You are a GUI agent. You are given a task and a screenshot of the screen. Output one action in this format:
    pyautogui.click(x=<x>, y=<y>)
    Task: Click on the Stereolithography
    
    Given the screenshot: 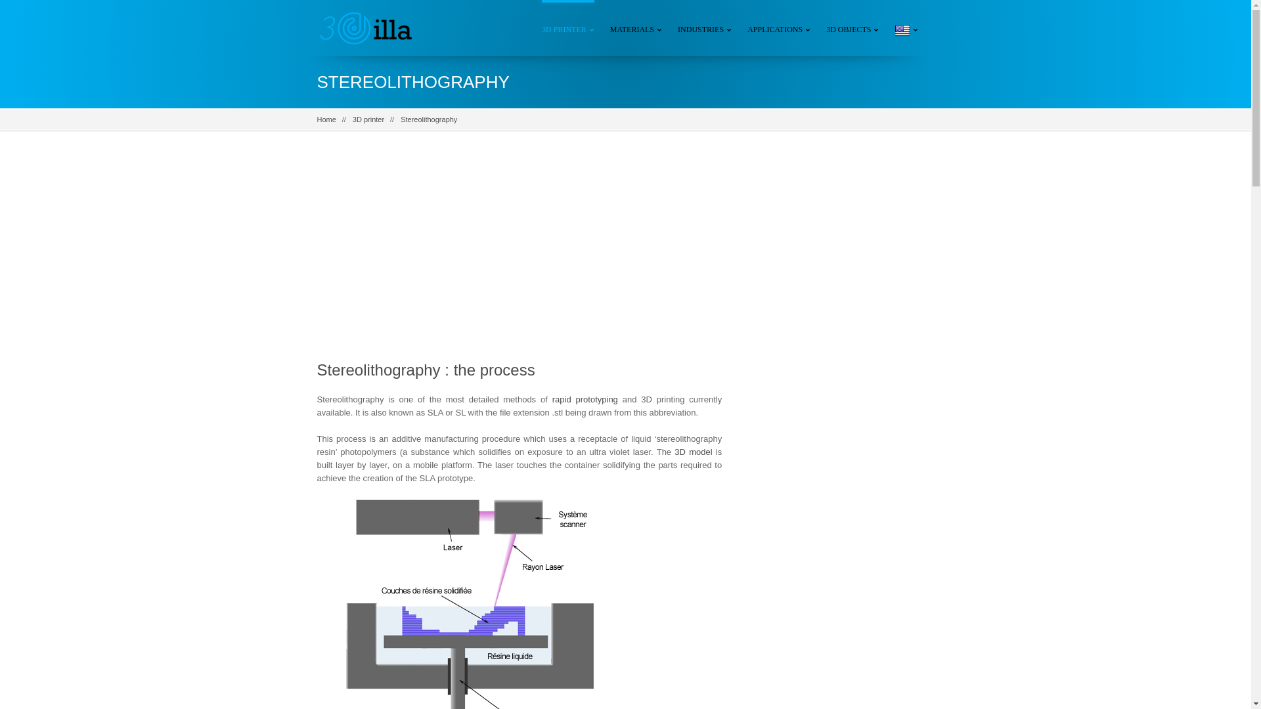 What is the action you would take?
    pyautogui.click(x=429, y=119)
    